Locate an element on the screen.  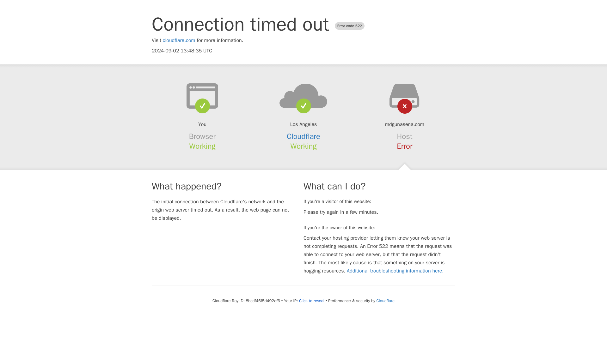
cloudflare.com is located at coordinates (179, 40).